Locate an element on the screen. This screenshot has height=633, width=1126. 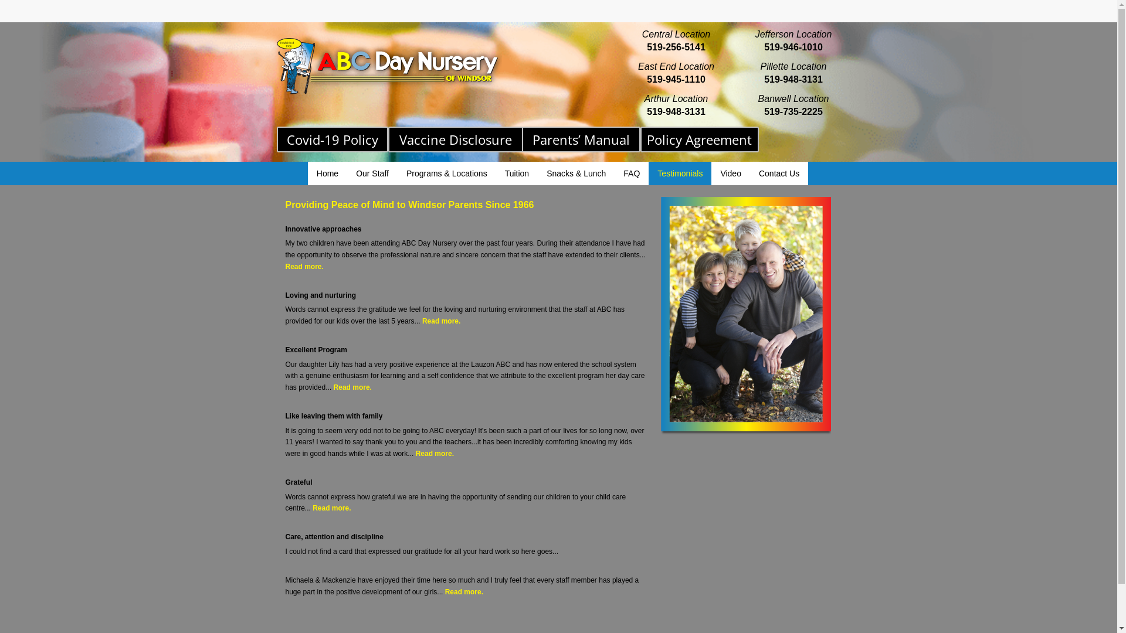
Contact Us is located at coordinates (779, 173).